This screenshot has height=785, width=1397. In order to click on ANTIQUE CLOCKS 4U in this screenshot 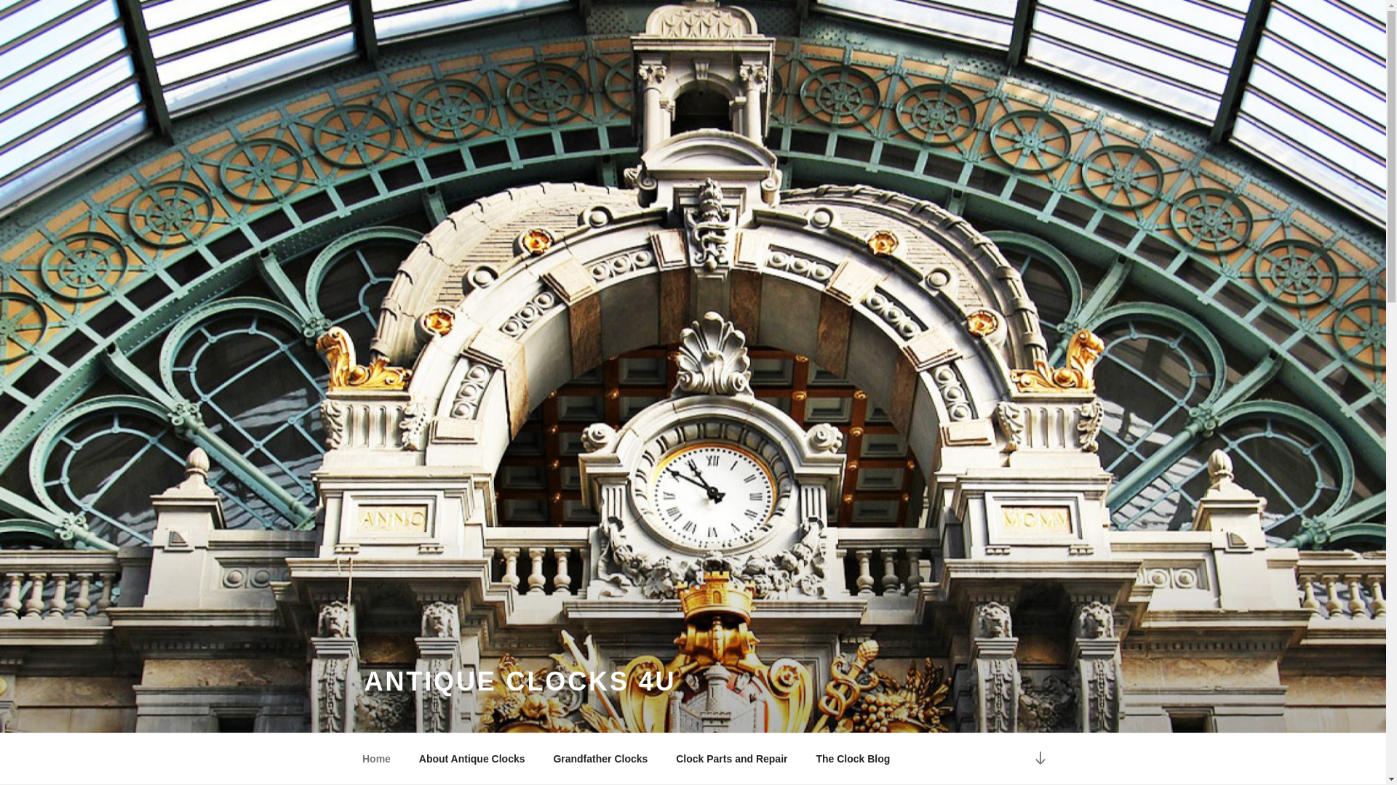, I will do `click(520, 680)`.